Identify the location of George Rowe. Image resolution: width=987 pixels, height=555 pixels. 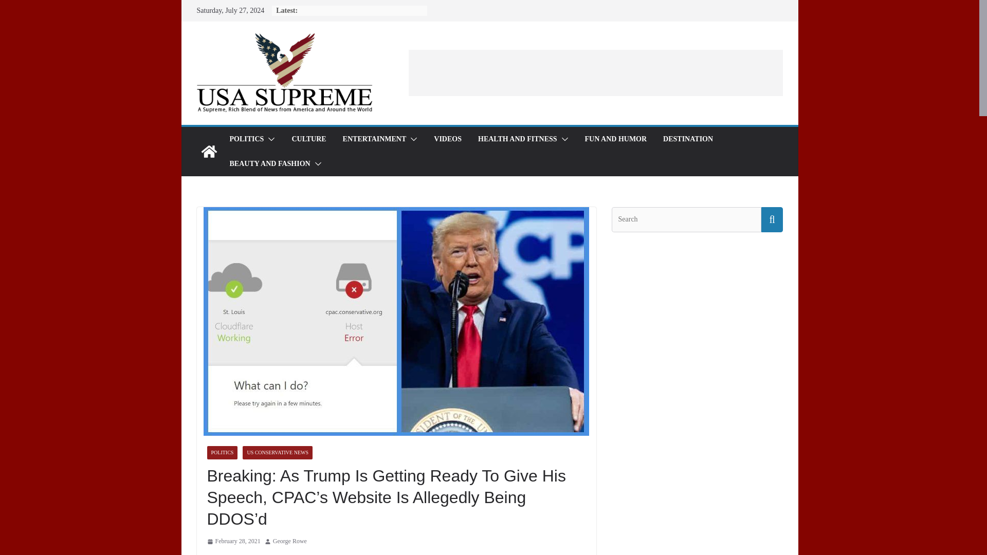
(290, 542).